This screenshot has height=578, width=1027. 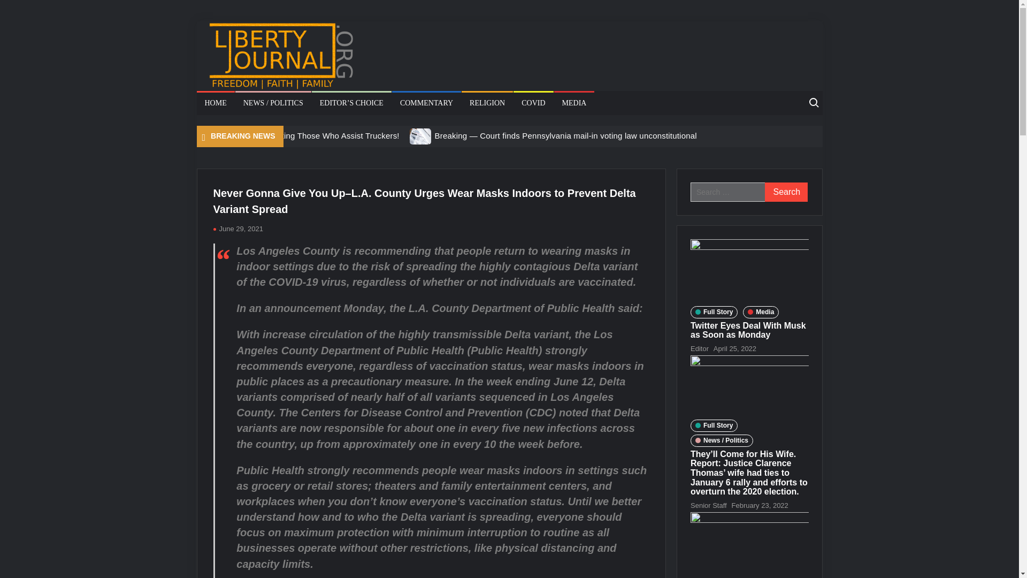 What do you see at coordinates (564, 154) in the screenshot?
I see `Oh Nooooo. Rock legend Meatloaf dead at 74` at bounding box center [564, 154].